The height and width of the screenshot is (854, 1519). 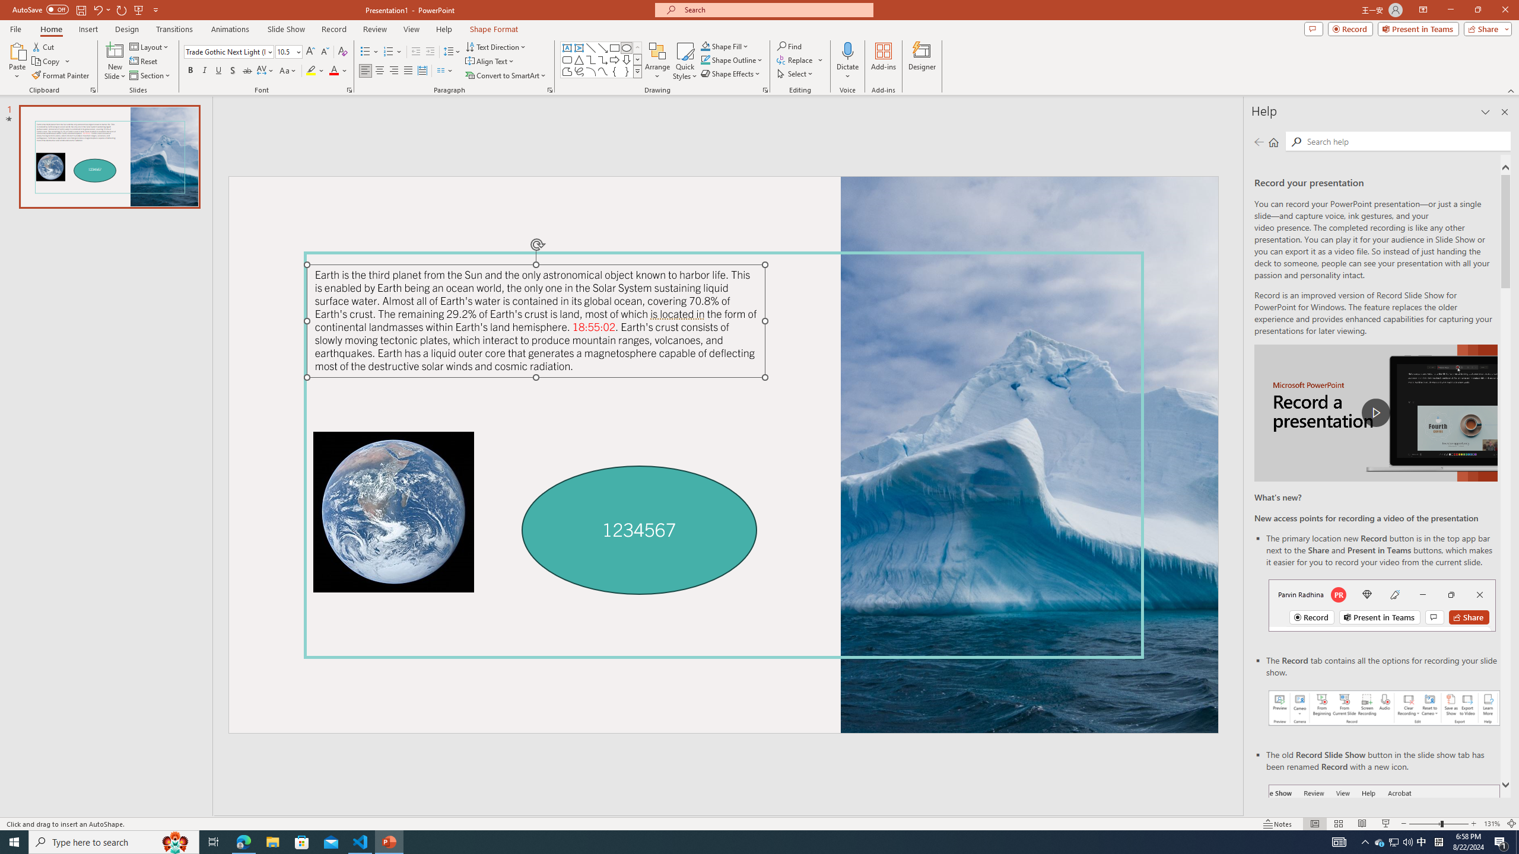 What do you see at coordinates (228, 52) in the screenshot?
I see `Font` at bounding box center [228, 52].